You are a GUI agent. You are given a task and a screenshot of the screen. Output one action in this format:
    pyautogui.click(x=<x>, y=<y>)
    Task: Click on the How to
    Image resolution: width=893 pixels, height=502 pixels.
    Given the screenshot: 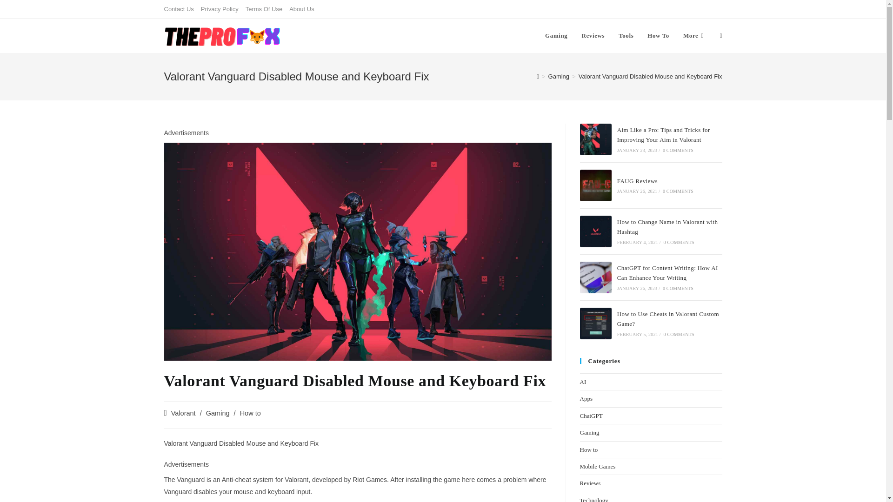 What is the action you would take?
    pyautogui.click(x=250, y=413)
    